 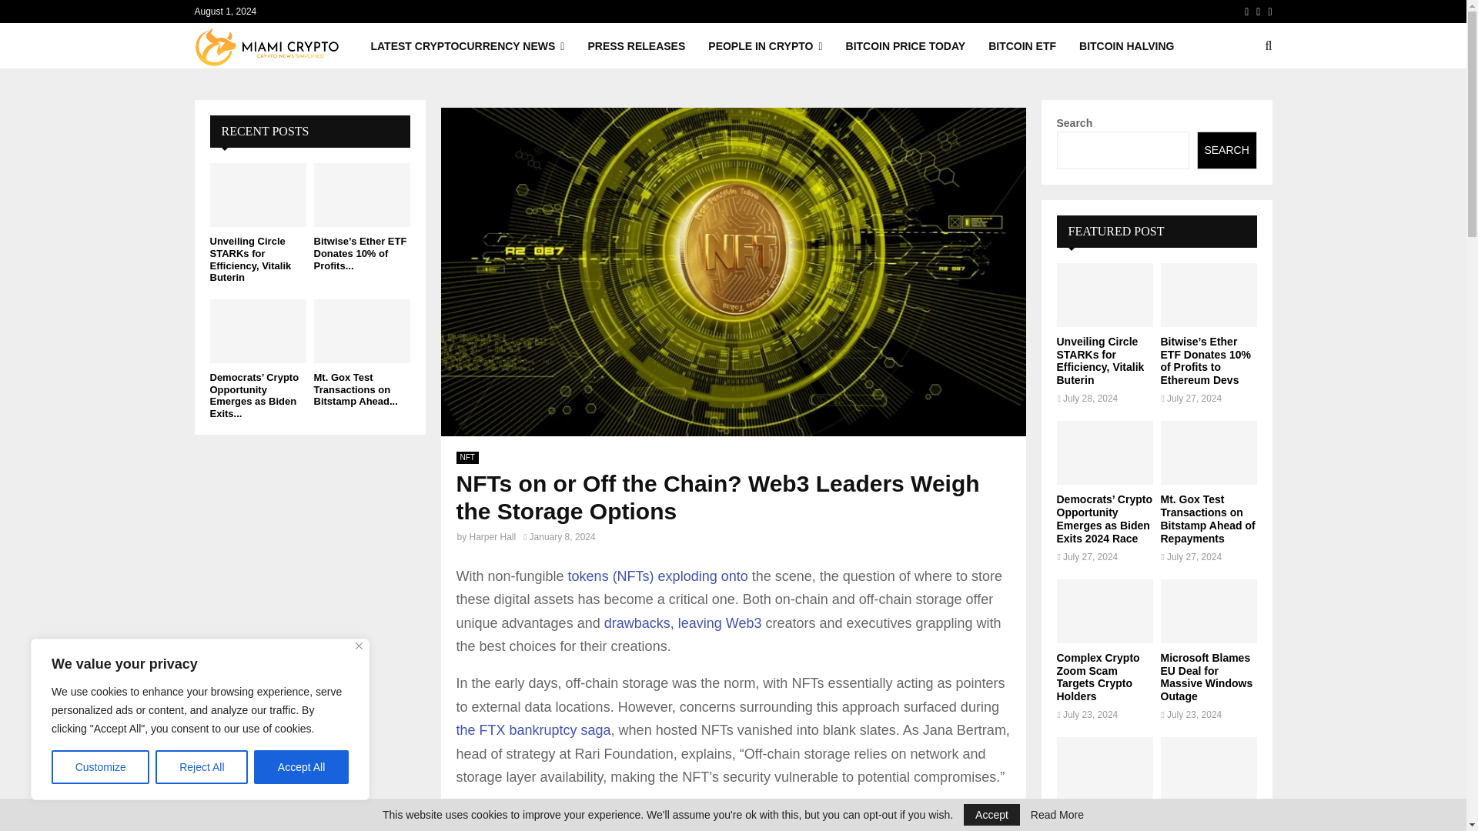 I want to click on Accept All, so click(x=302, y=767).